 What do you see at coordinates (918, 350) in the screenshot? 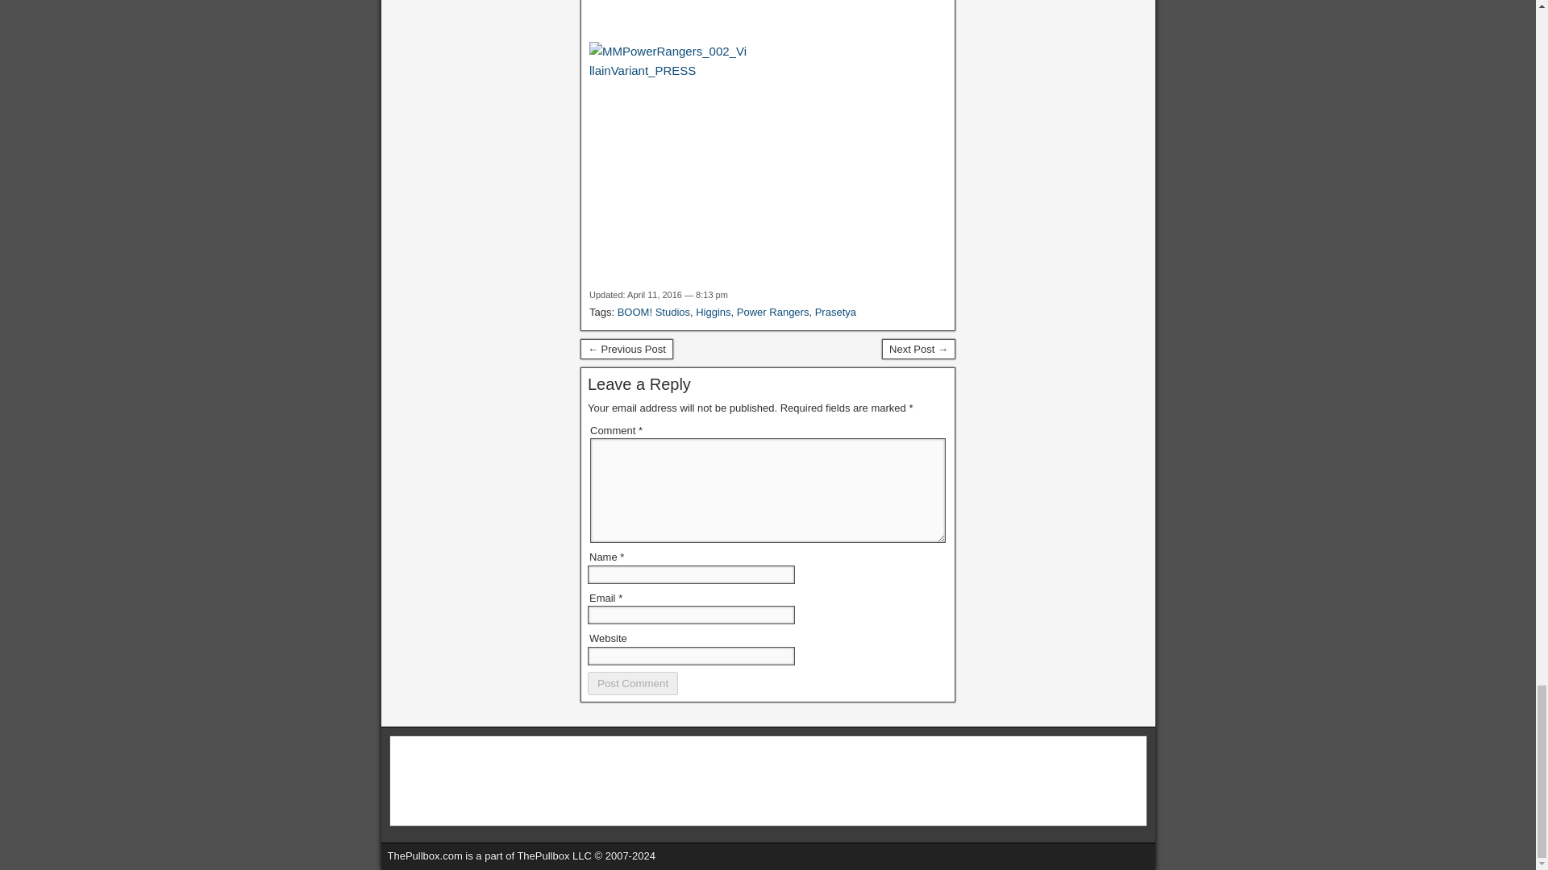
I see `Pullbox Previews: Love: The Lion` at bounding box center [918, 350].